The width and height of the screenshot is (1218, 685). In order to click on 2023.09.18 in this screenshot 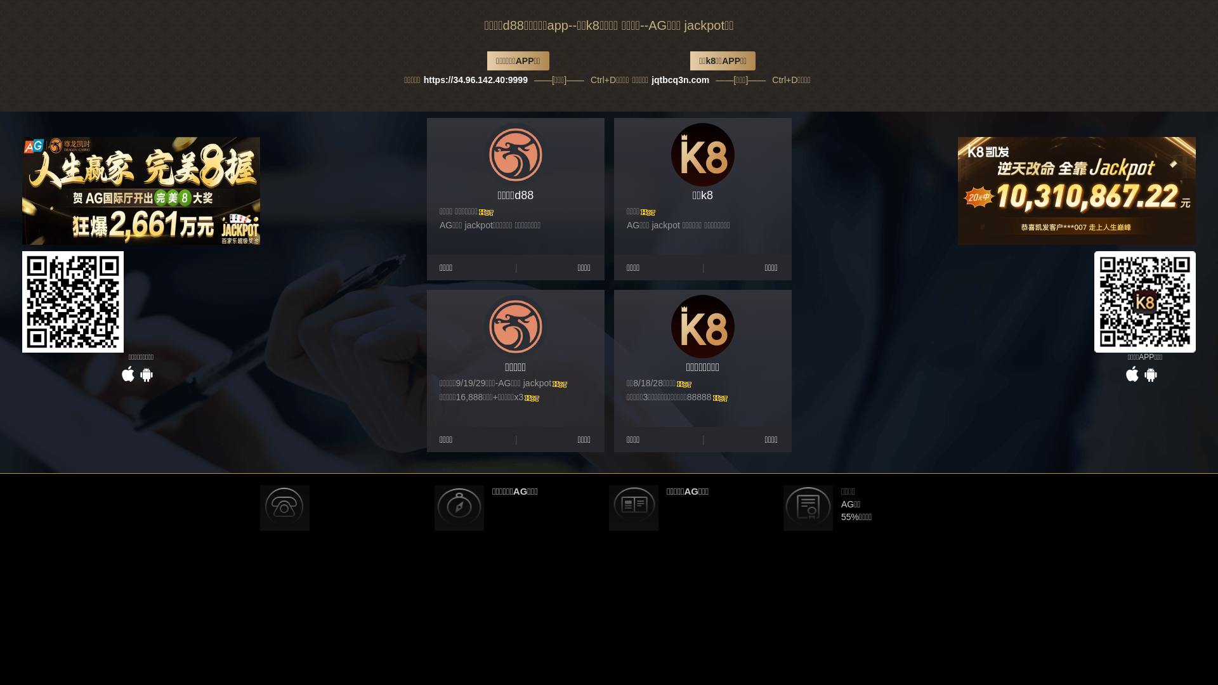, I will do `click(704, 469)`.